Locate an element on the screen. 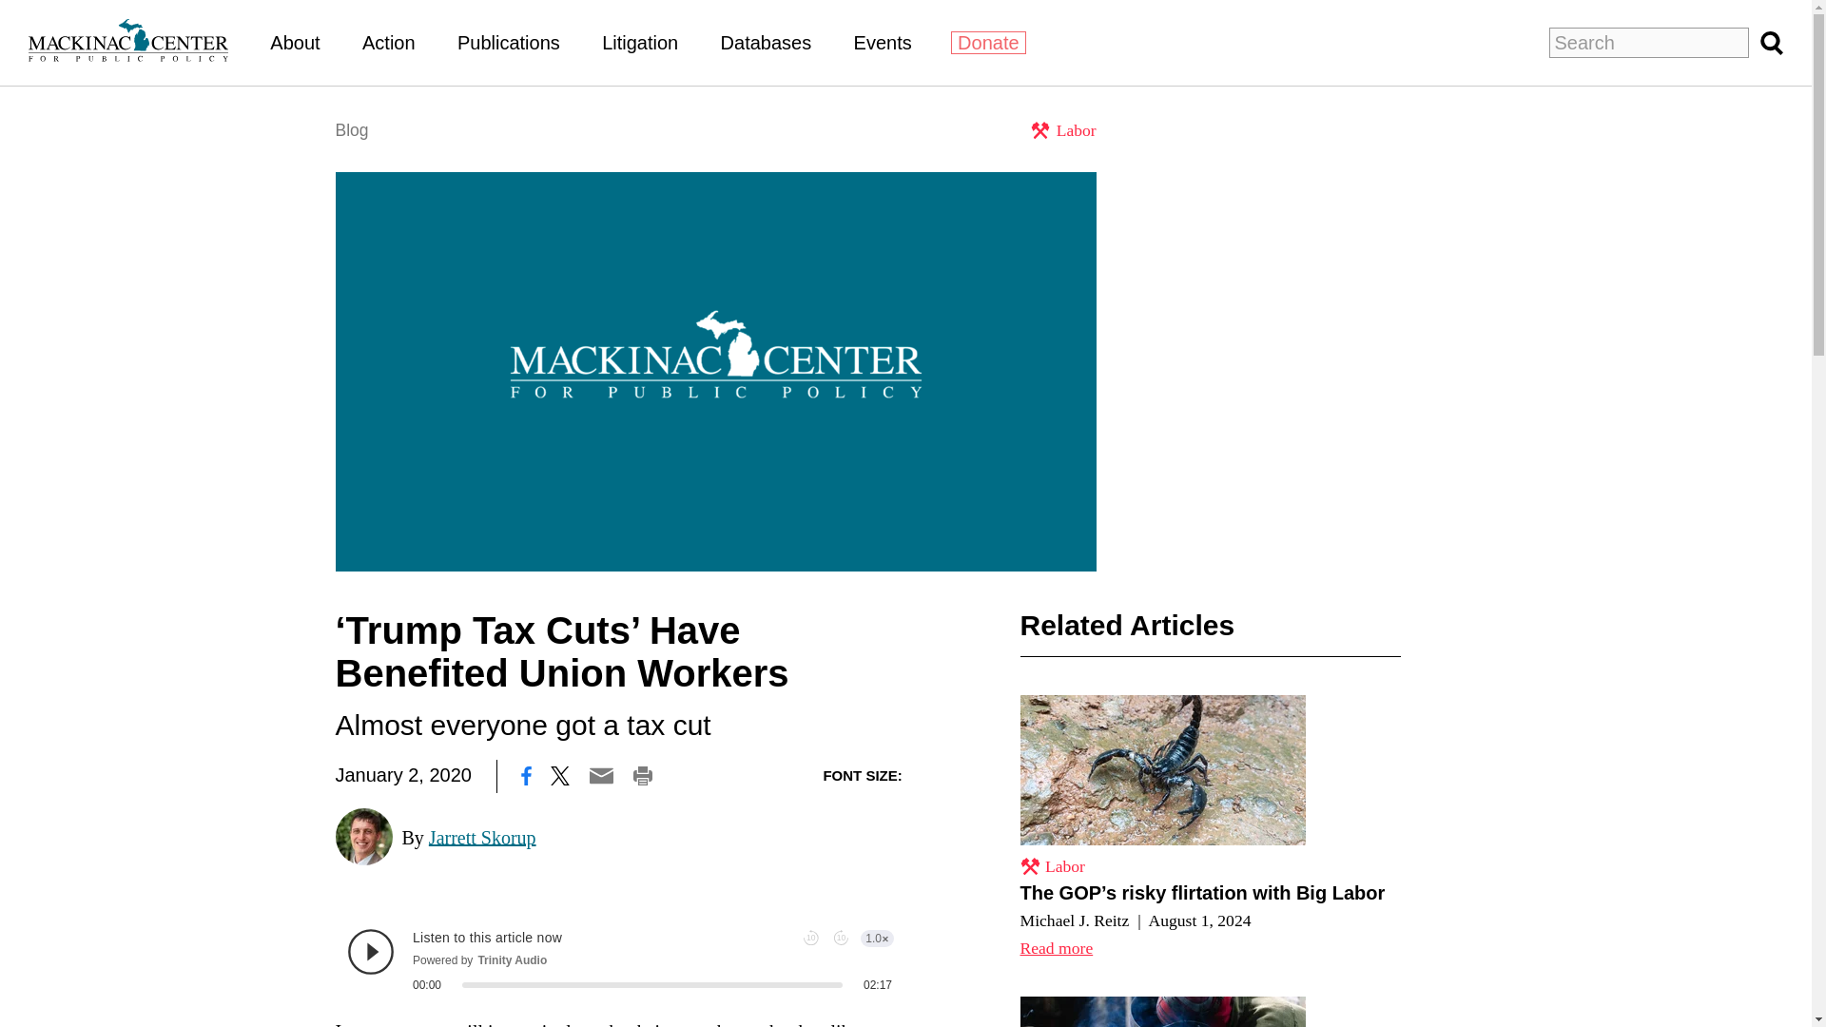 The width and height of the screenshot is (1826, 1027). Blog is located at coordinates (351, 129).